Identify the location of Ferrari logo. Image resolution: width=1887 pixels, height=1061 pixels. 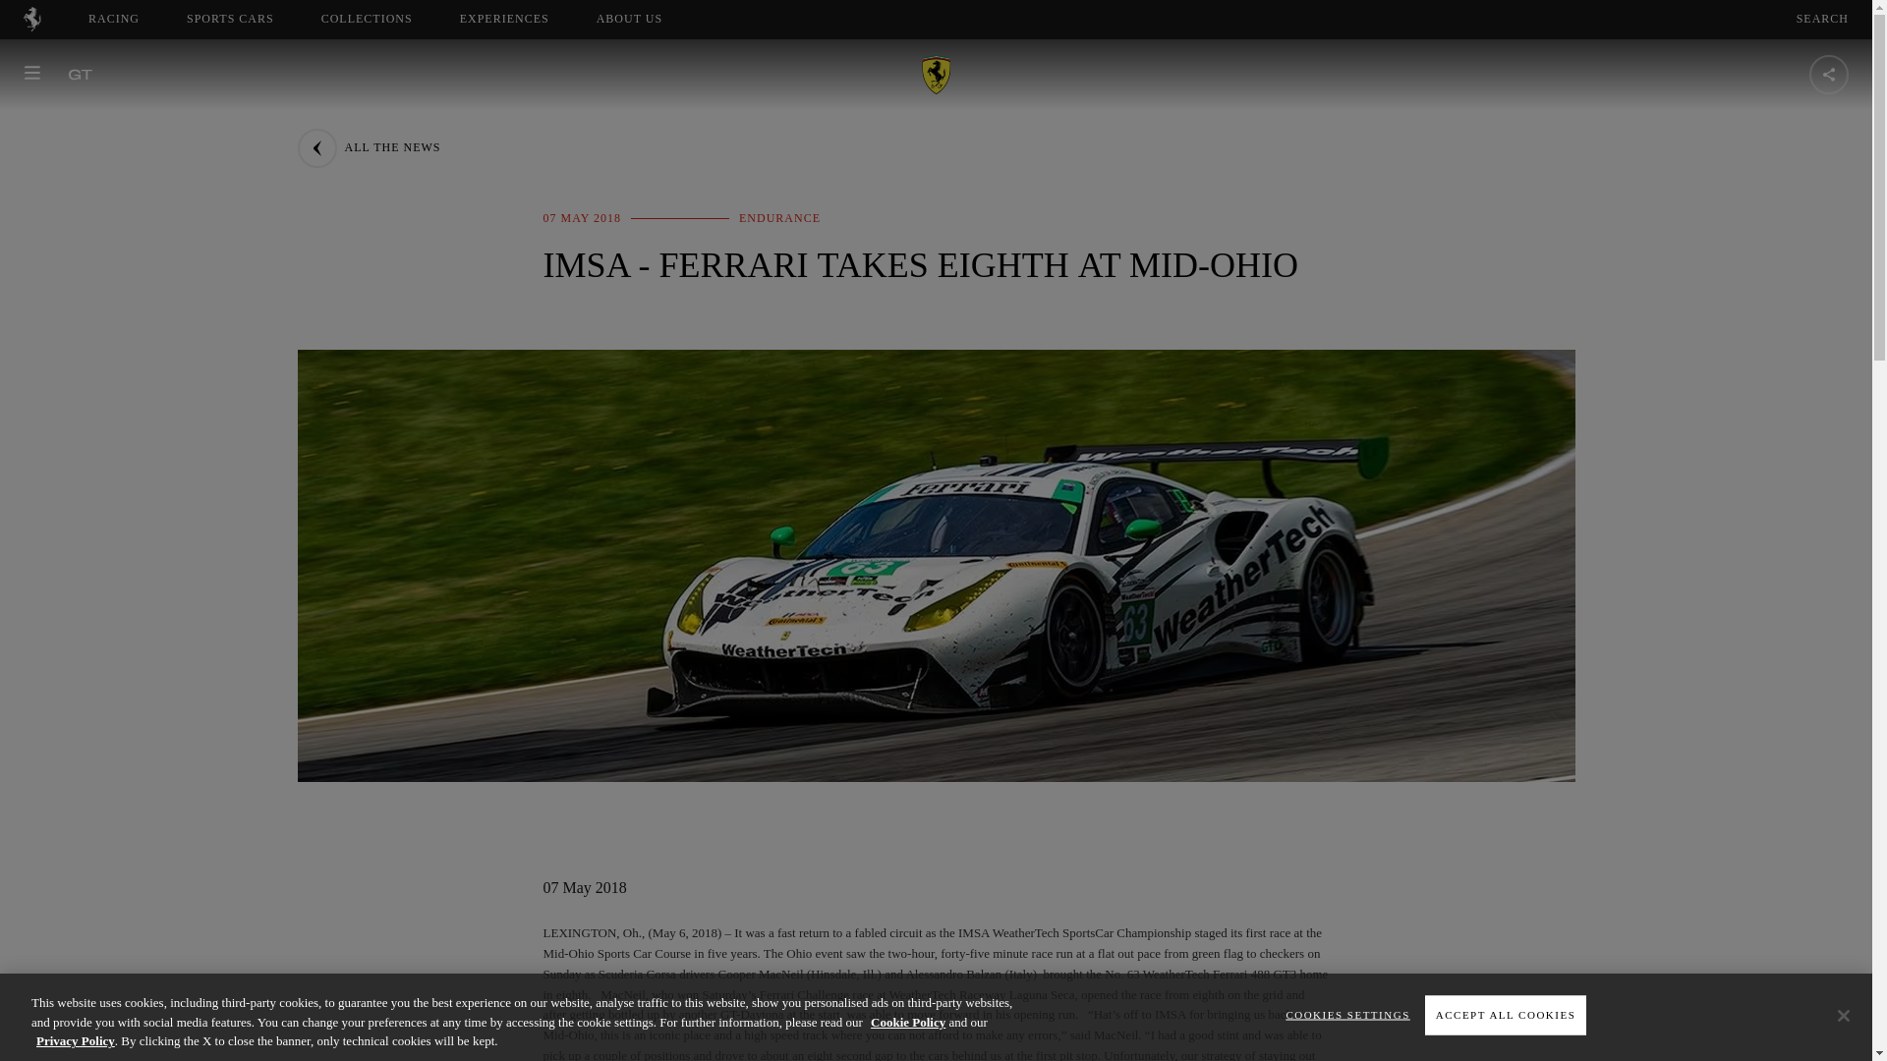
(647, 19).